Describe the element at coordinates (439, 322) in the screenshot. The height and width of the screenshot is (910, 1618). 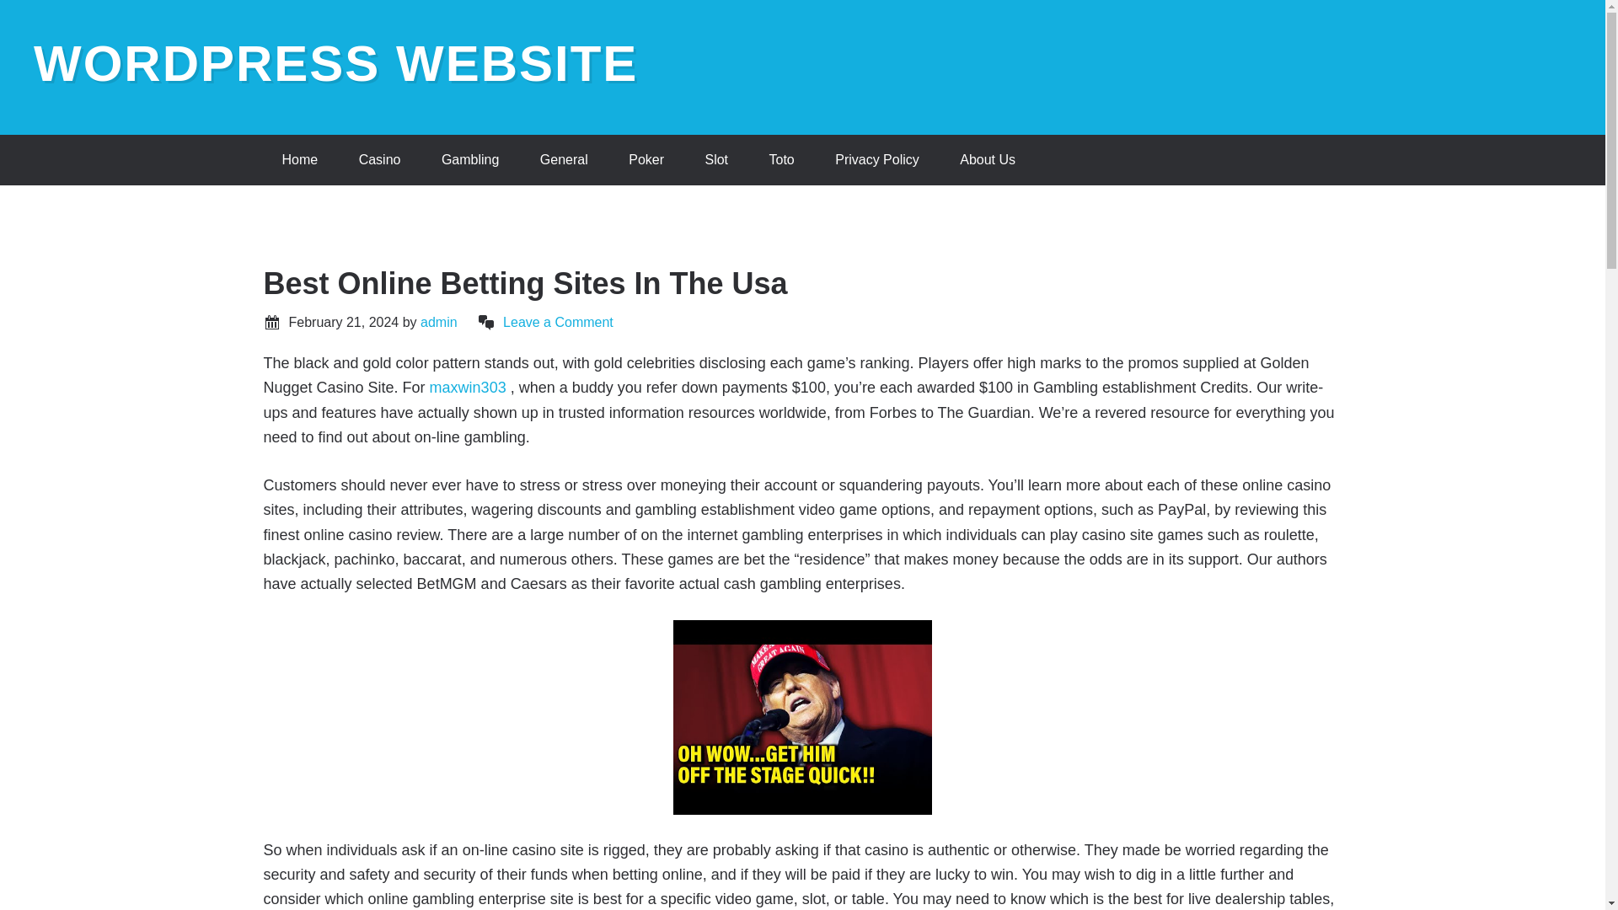
I see `admin` at that location.